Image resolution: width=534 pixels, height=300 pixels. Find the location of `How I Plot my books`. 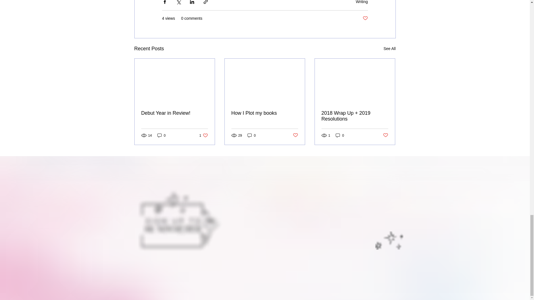

How I Plot my books is located at coordinates (264, 113).